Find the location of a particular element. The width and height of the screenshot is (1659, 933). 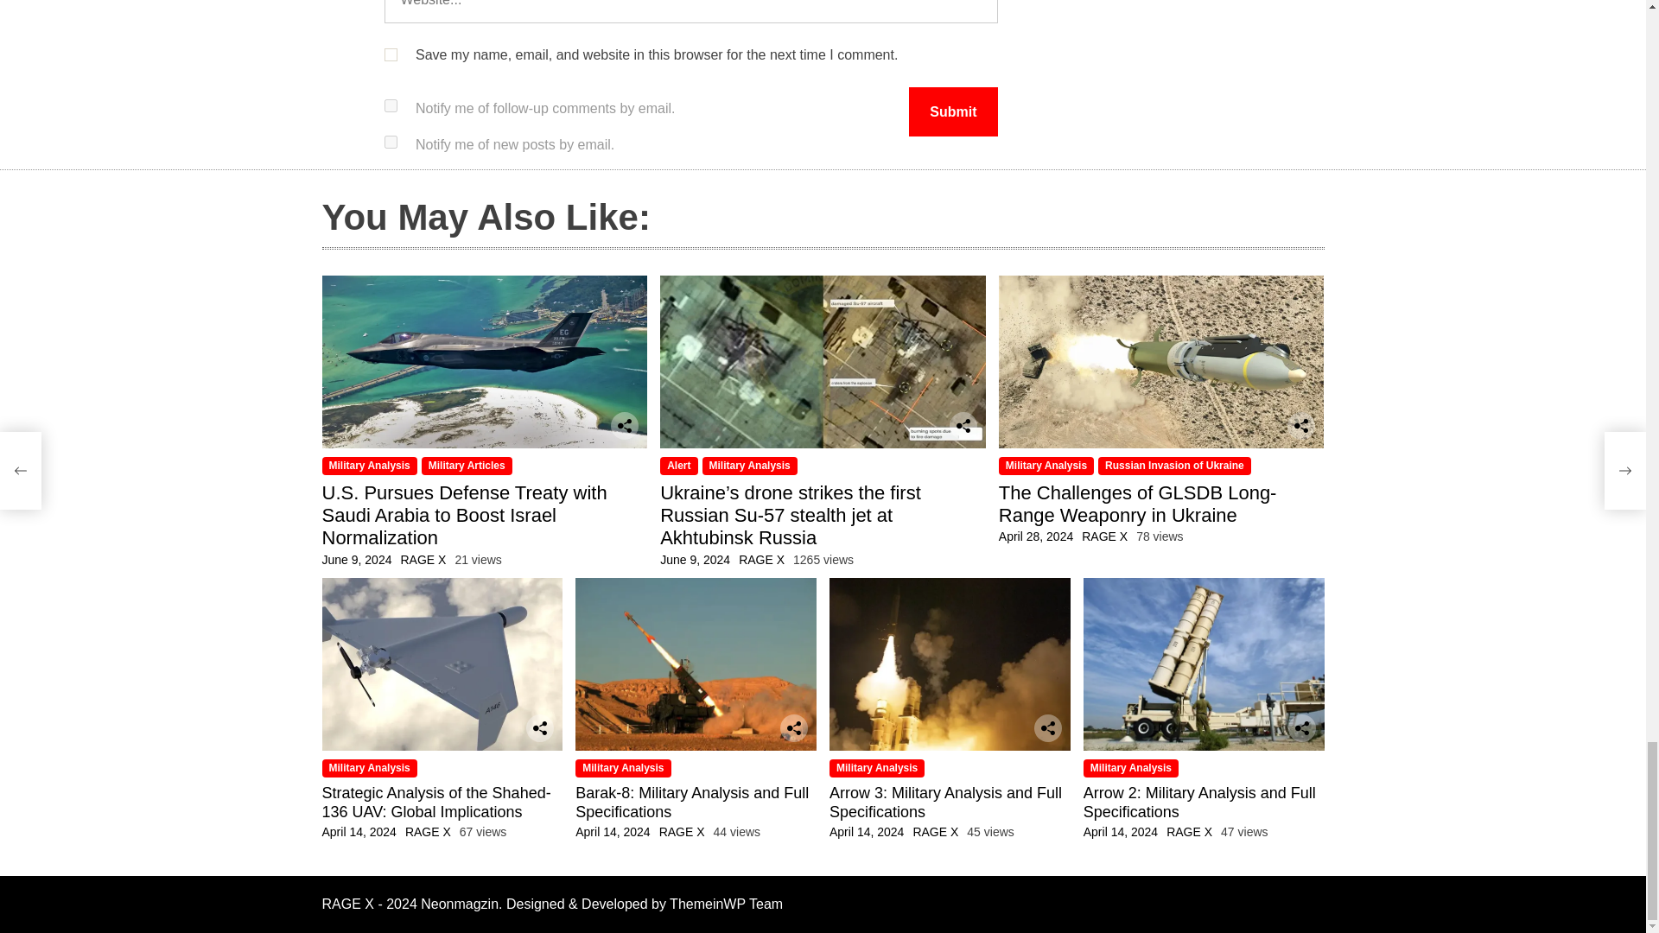

Submit is located at coordinates (952, 111).